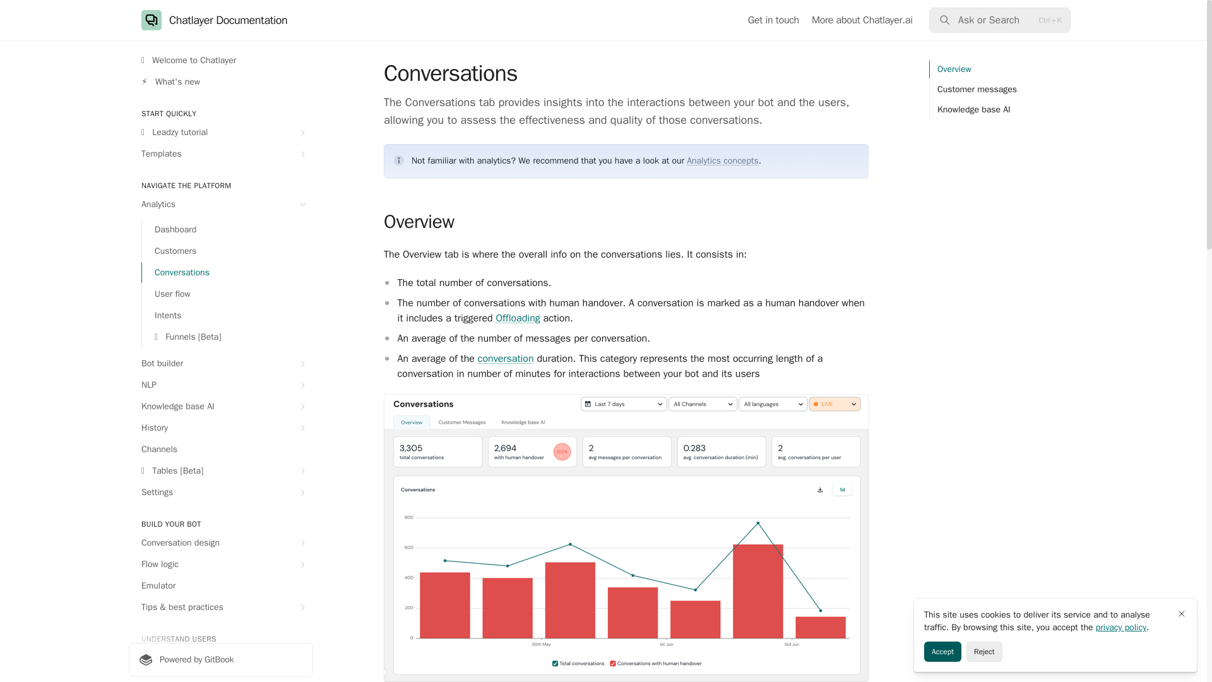 This screenshot has height=682, width=1212. I want to click on User flow, so click(227, 294).